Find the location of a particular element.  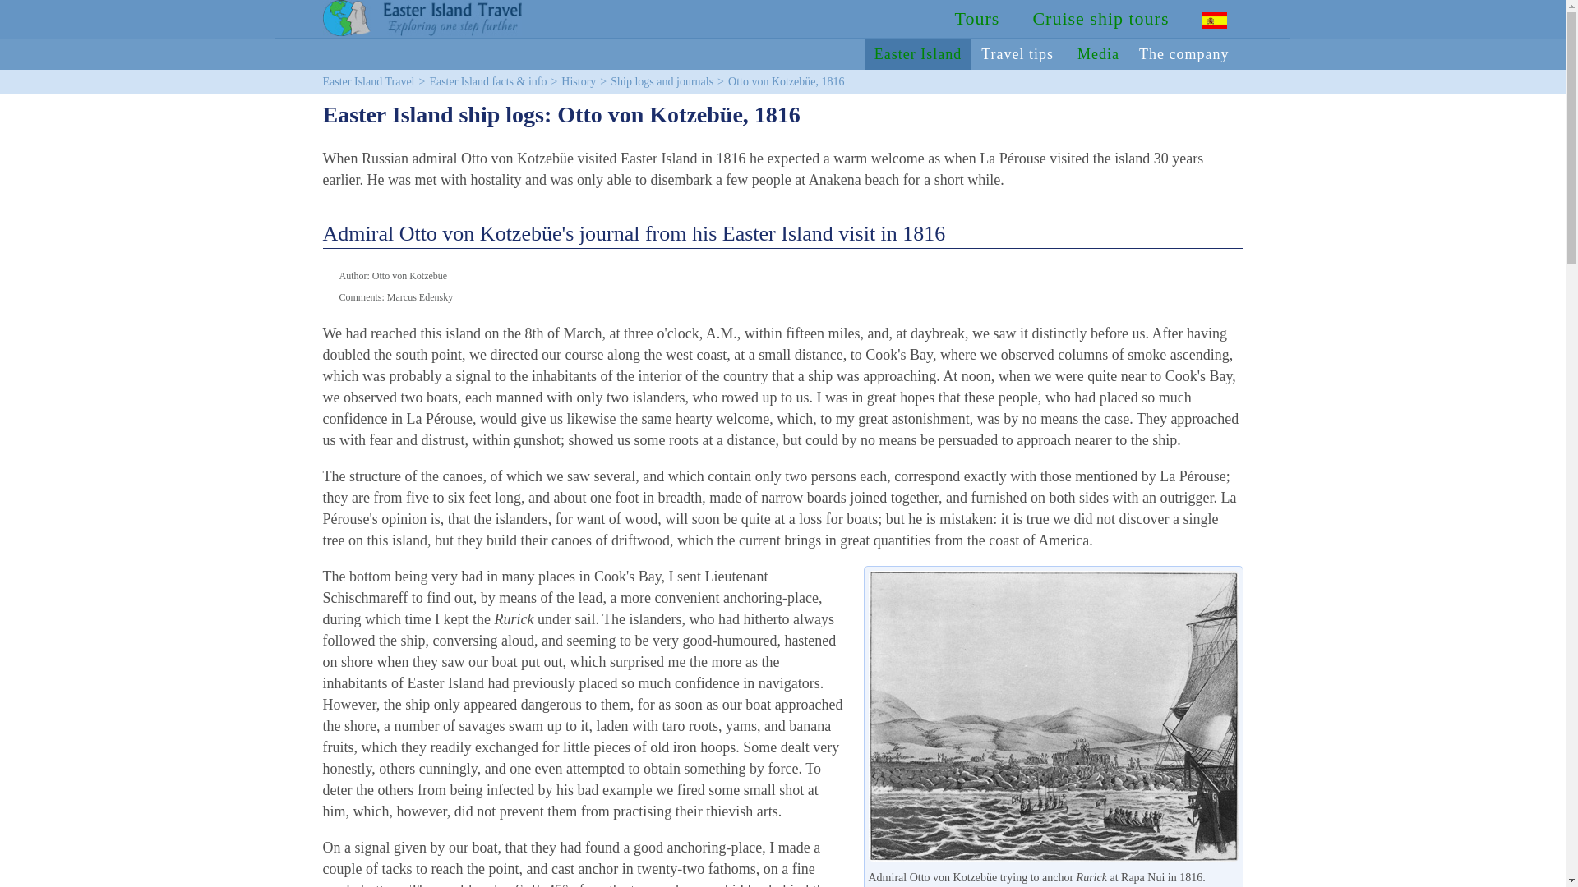

Tours is located at coordinates (977, 19).